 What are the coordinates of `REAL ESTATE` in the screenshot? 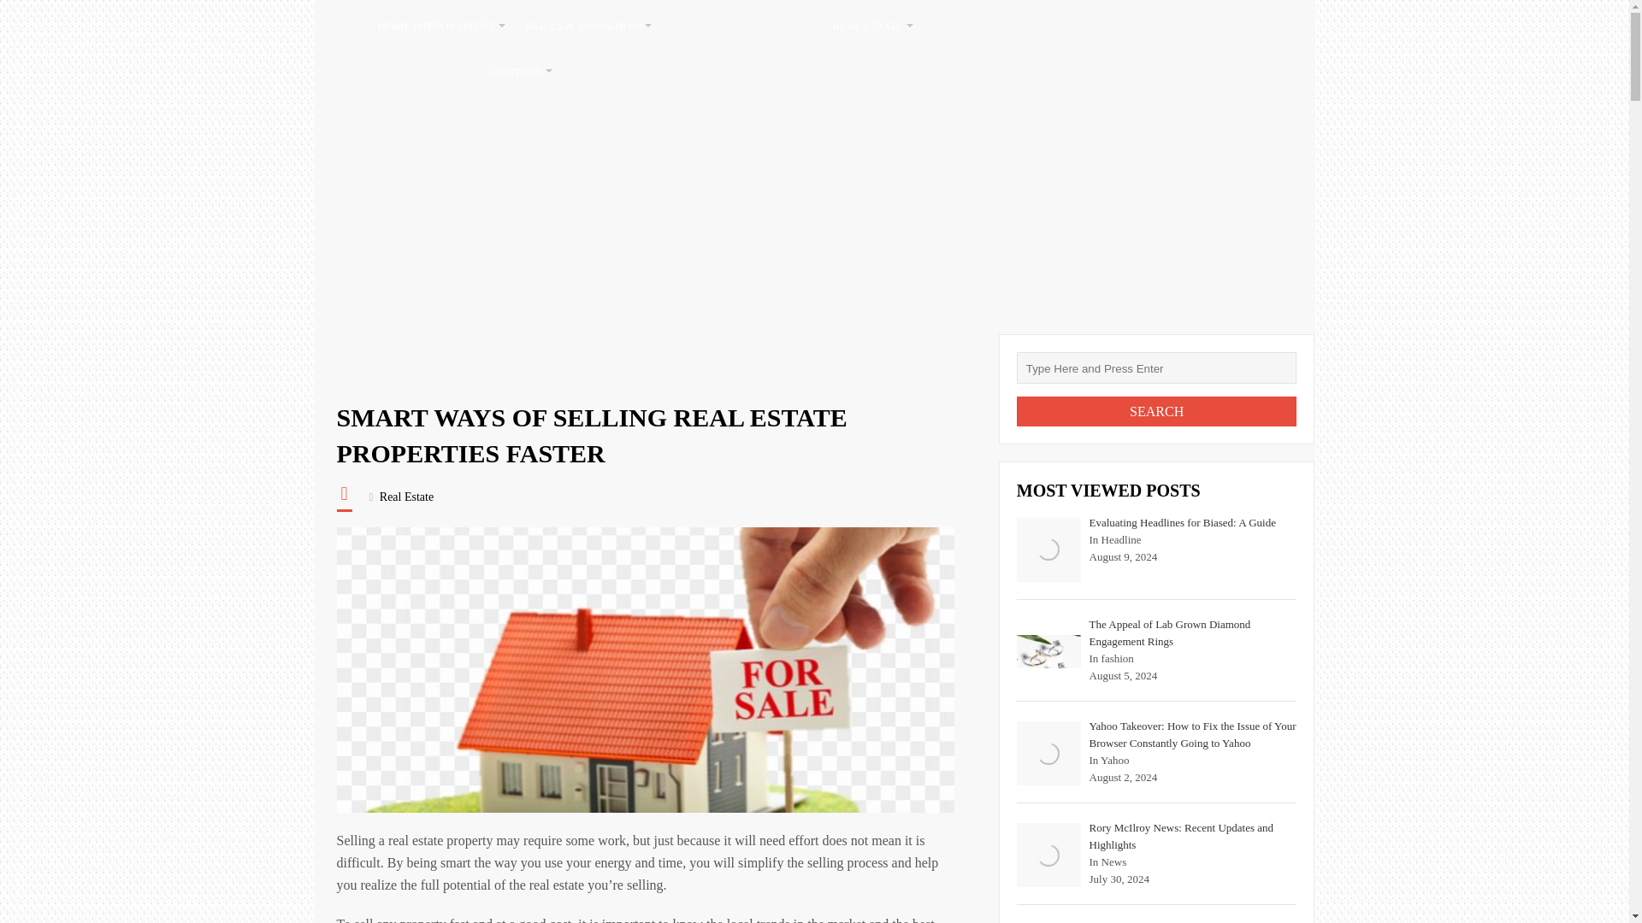 It's located at (872, 26).